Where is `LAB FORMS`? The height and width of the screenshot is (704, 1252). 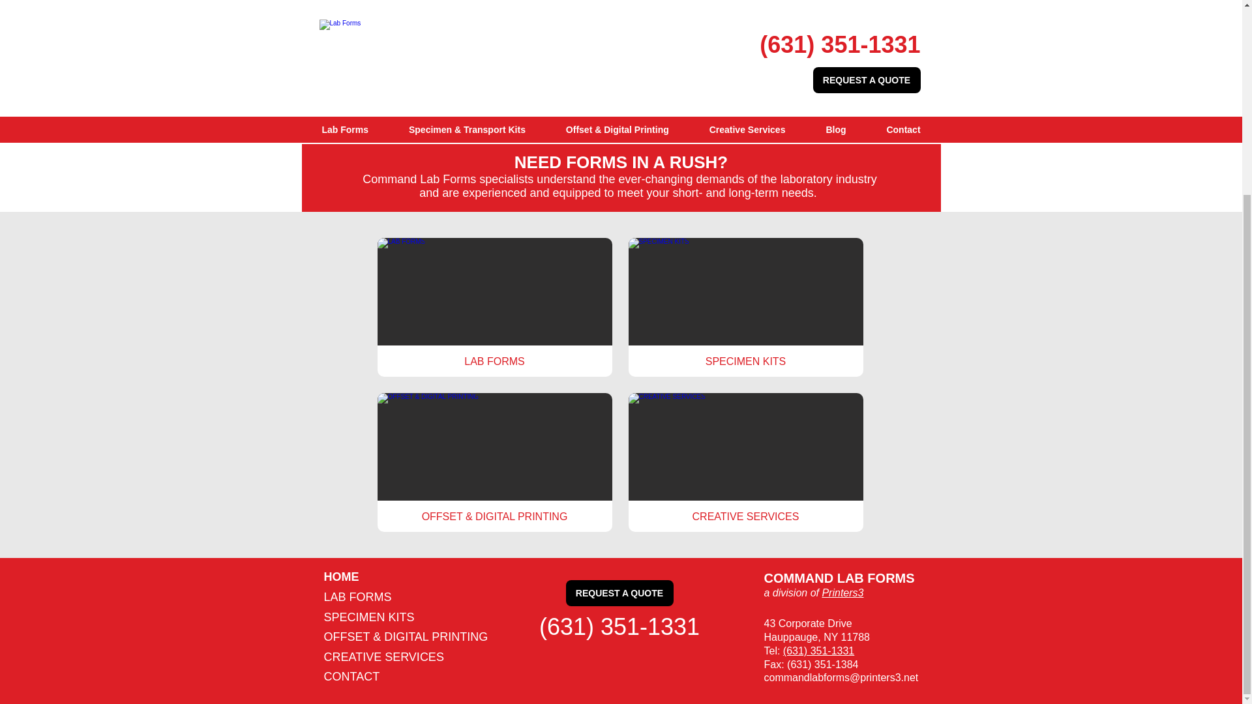 LAB FORMS is located at coordinates (357, 597).